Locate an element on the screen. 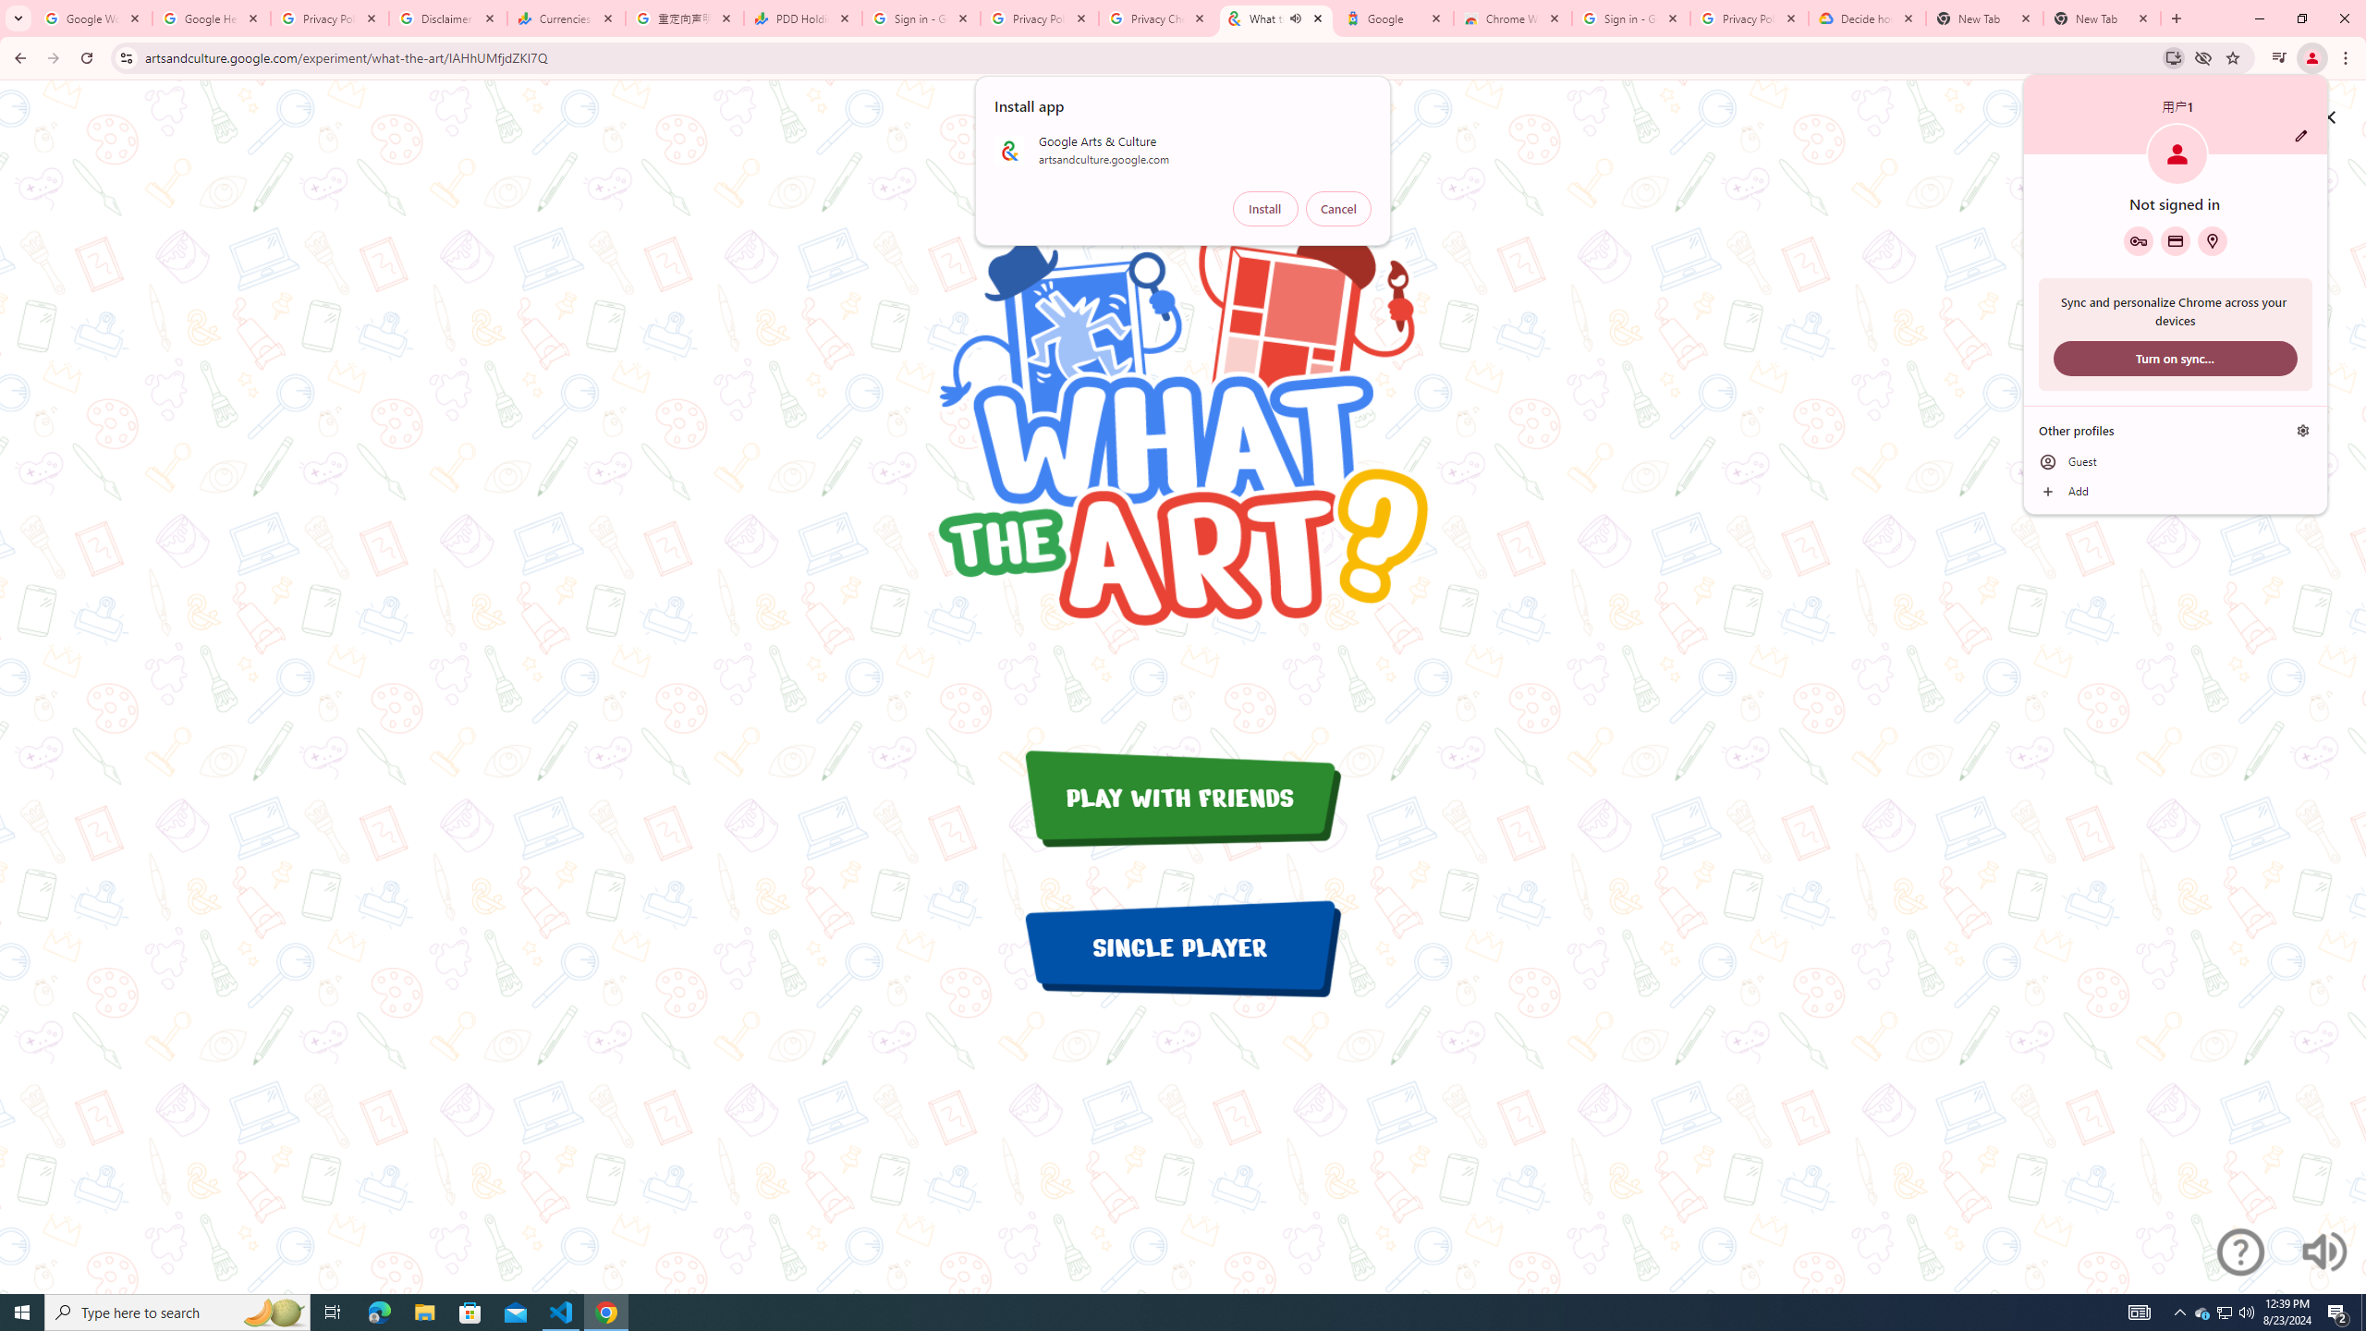 Image resolution: width=2366 pixels, height=1331 pixels. Type here to search is located at coordinates (177, 1313).